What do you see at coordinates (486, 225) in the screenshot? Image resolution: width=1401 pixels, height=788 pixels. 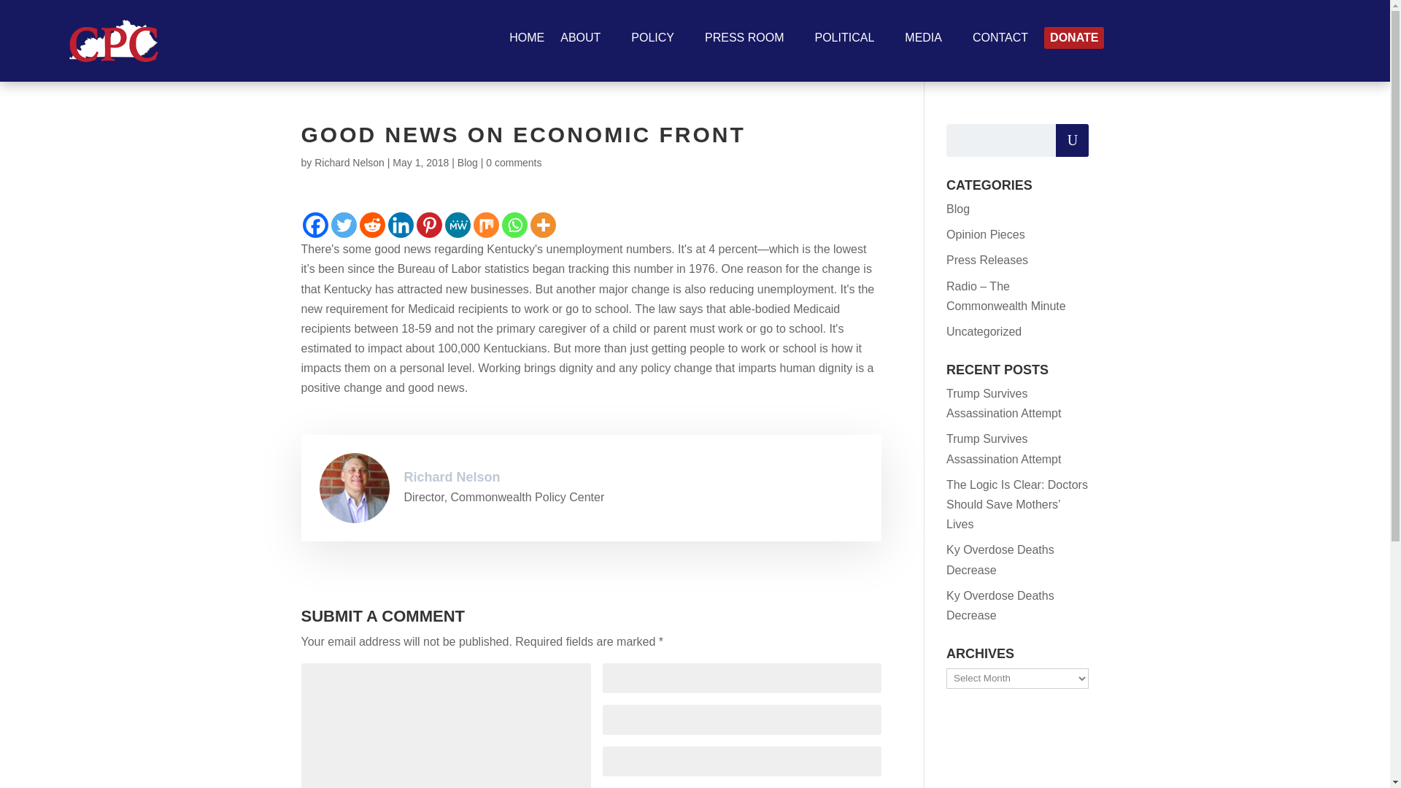 I see `Mix` at bounding box center [486, 225].